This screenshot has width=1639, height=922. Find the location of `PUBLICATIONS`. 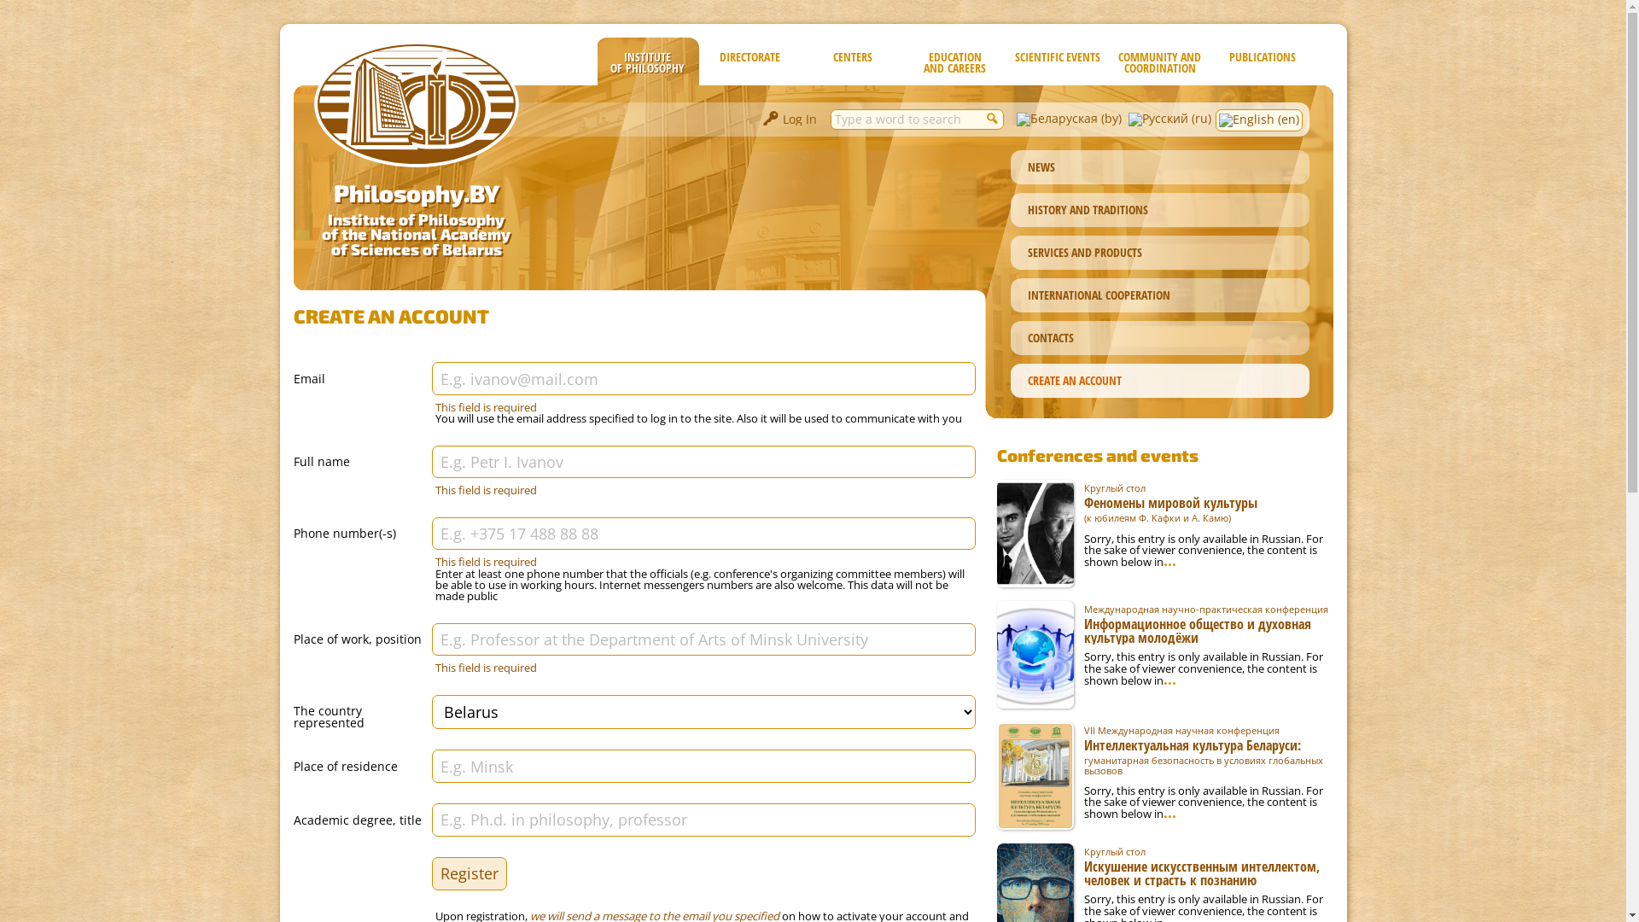

PUBLICATIONS is located at coordinates (1262, 61).